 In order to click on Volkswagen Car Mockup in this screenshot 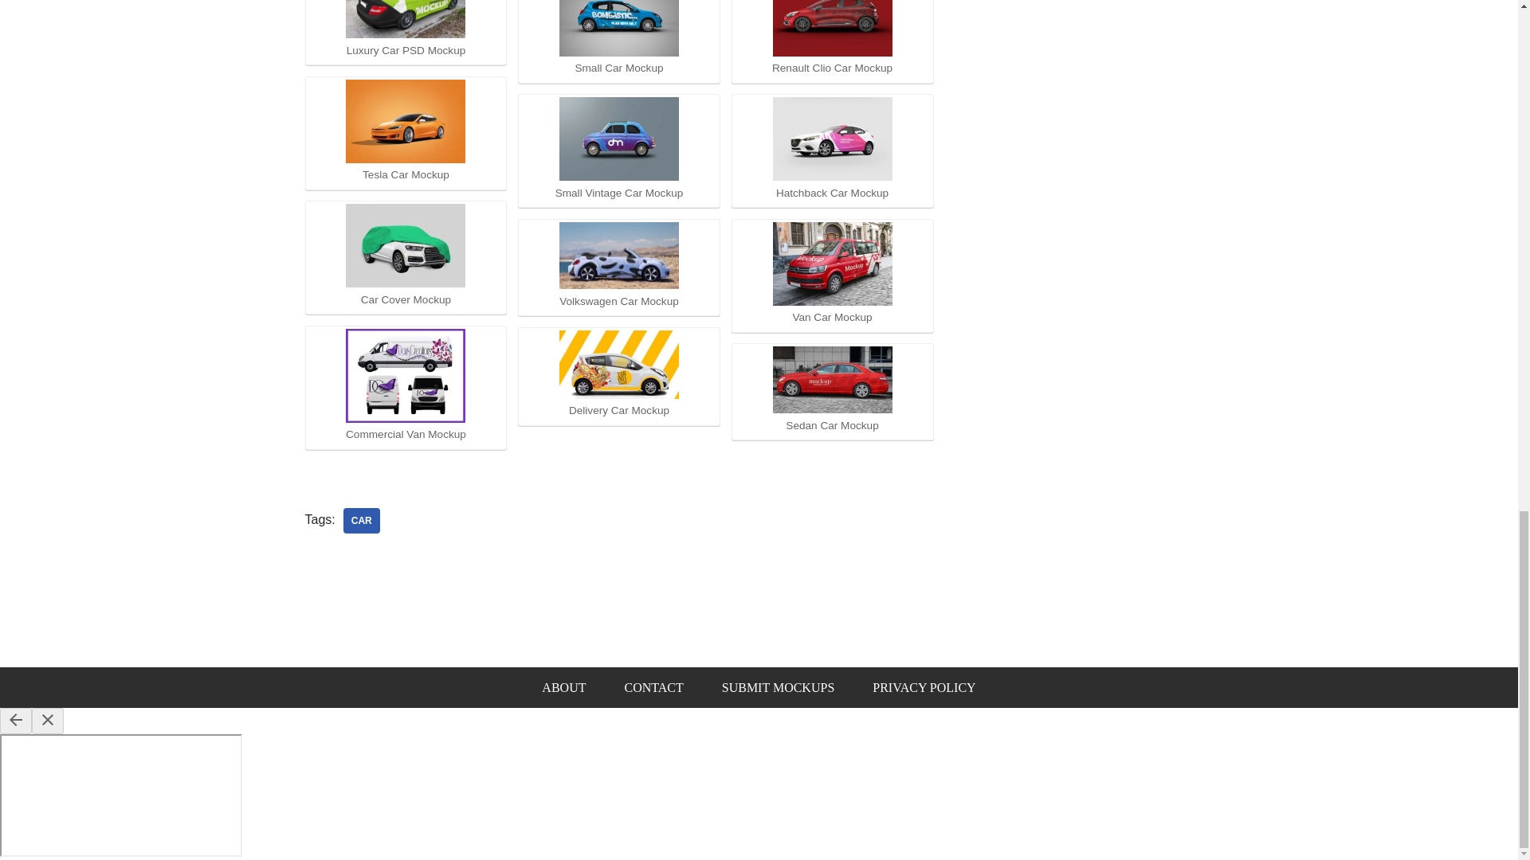, I will do `click(619, 255)`.